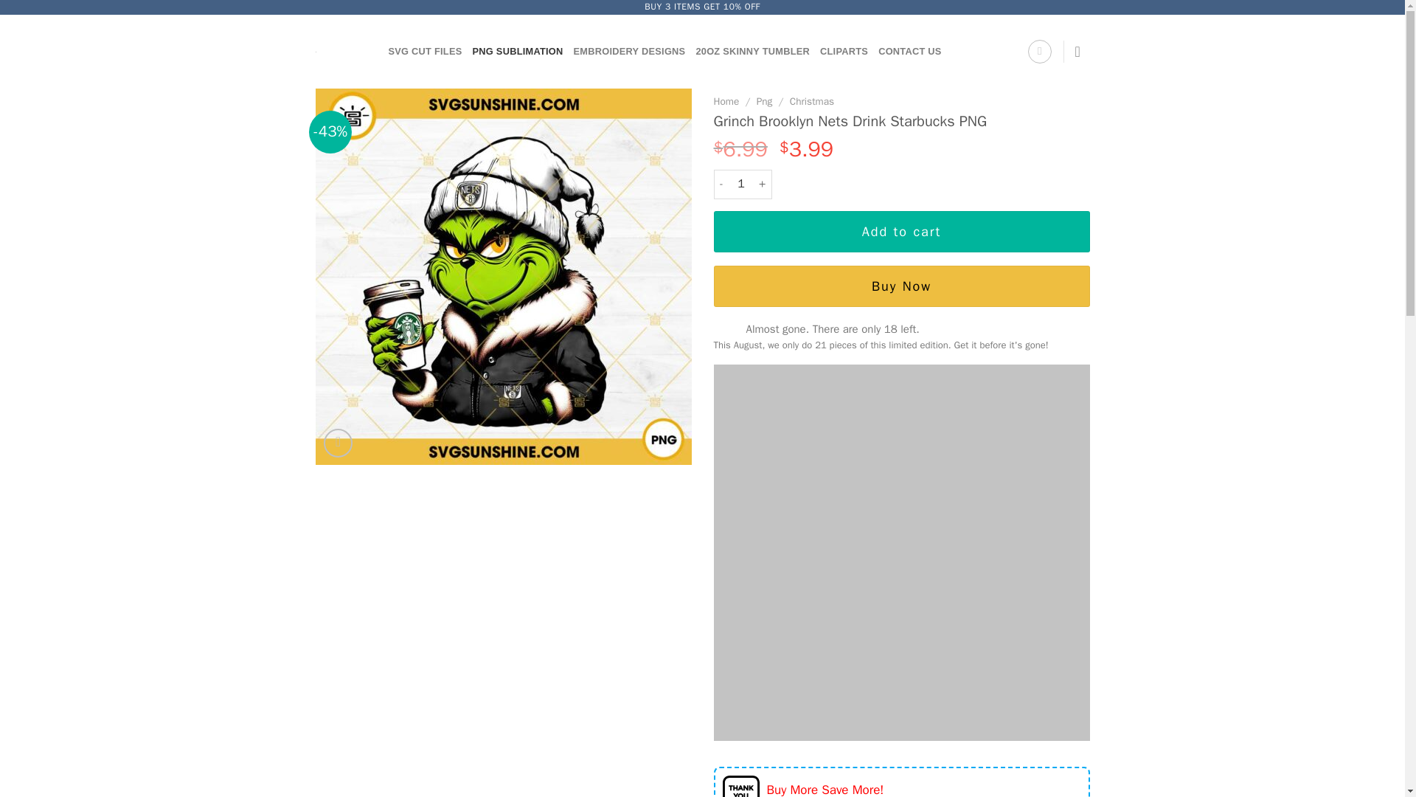 Image resolution: width=1416 pixels, height=797 pixels. What do you see at coordinates (629, 51) in the screenshot?
I see `EMBROIDERY DESIGNS` at bounding box center [629, 51].